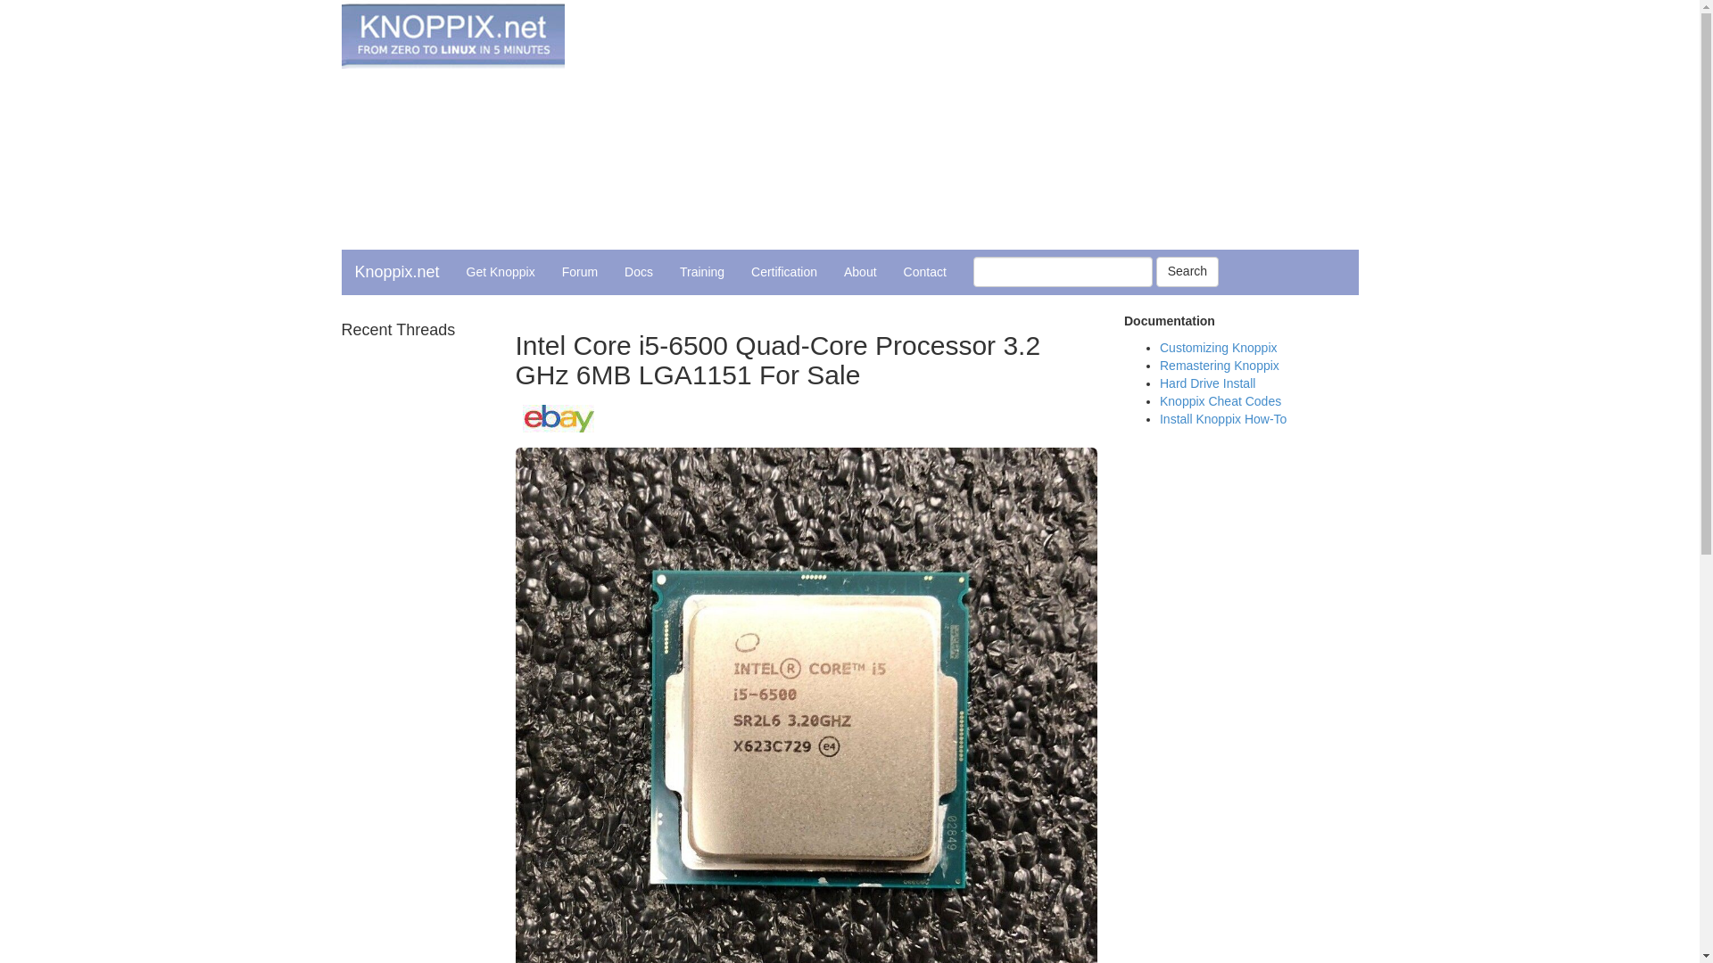 This screenshot has height=963, width=1713. What do you see at coordinates (1219, 365) in the screenshot?
I see `Remastering Knoppix` at bounding box center [1219, 365].